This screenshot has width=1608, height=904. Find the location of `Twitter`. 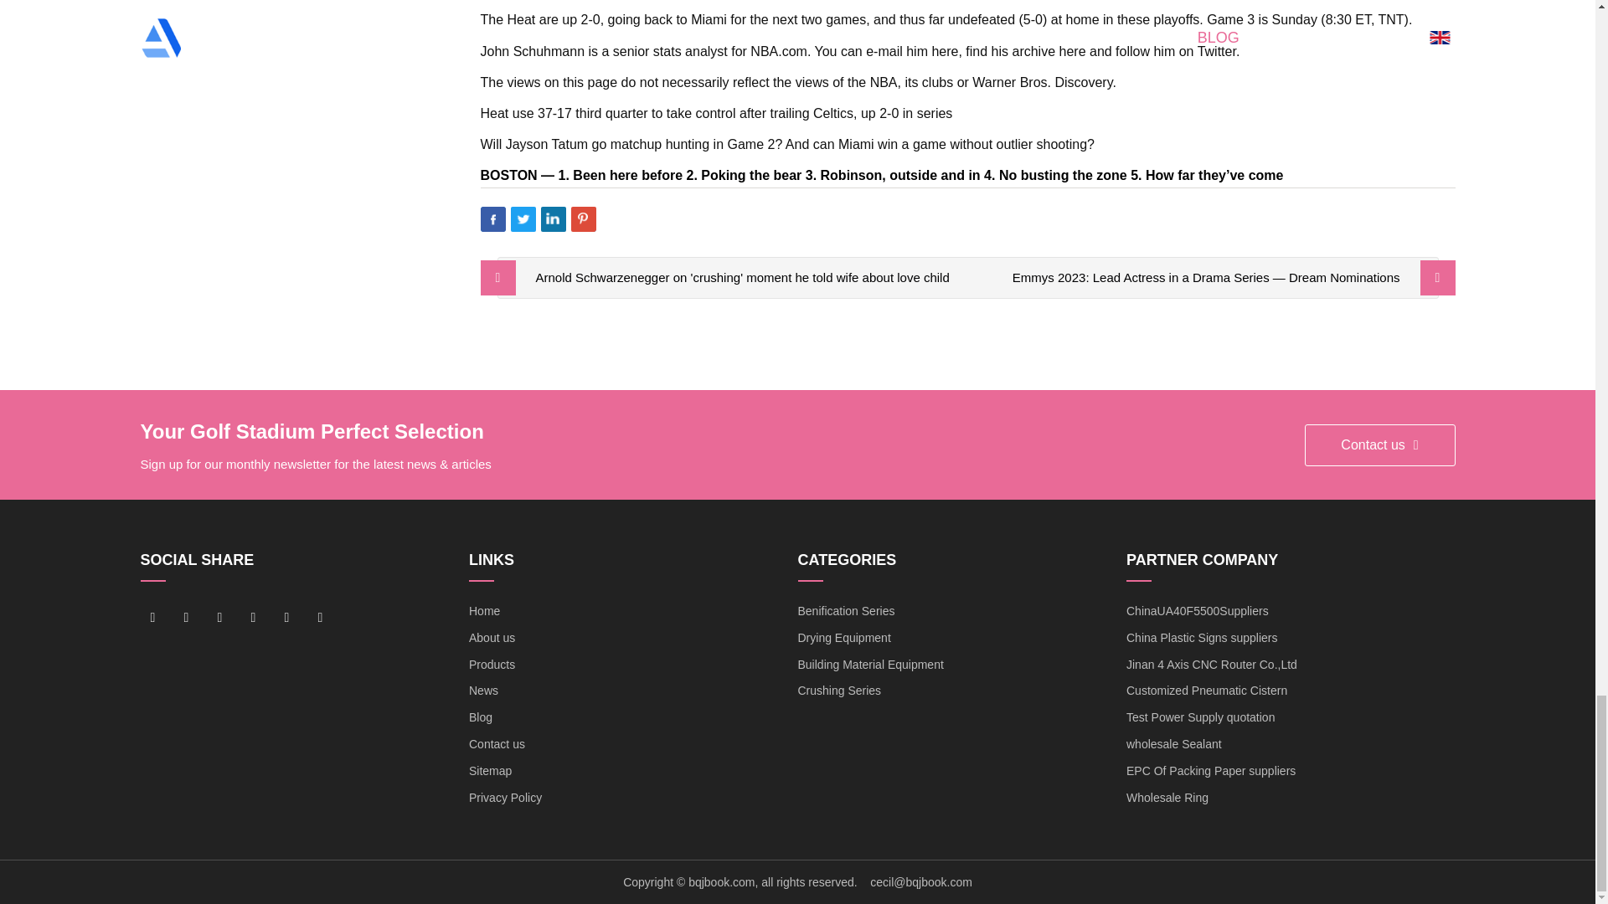

Twitter is located at coordinates (523, 219).